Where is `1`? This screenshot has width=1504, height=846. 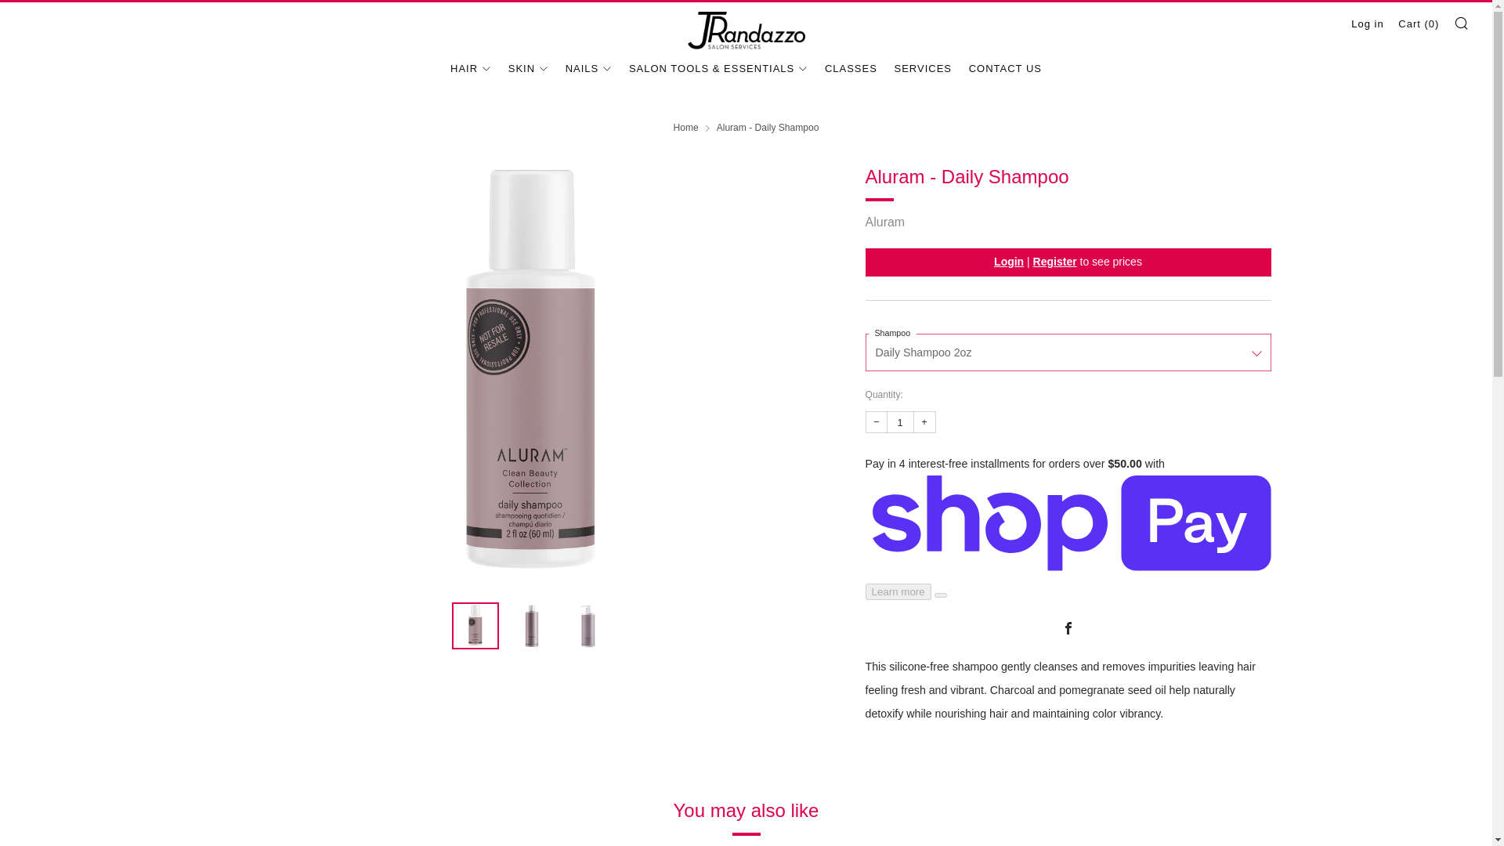
1 is located at coordinates (901, 421).